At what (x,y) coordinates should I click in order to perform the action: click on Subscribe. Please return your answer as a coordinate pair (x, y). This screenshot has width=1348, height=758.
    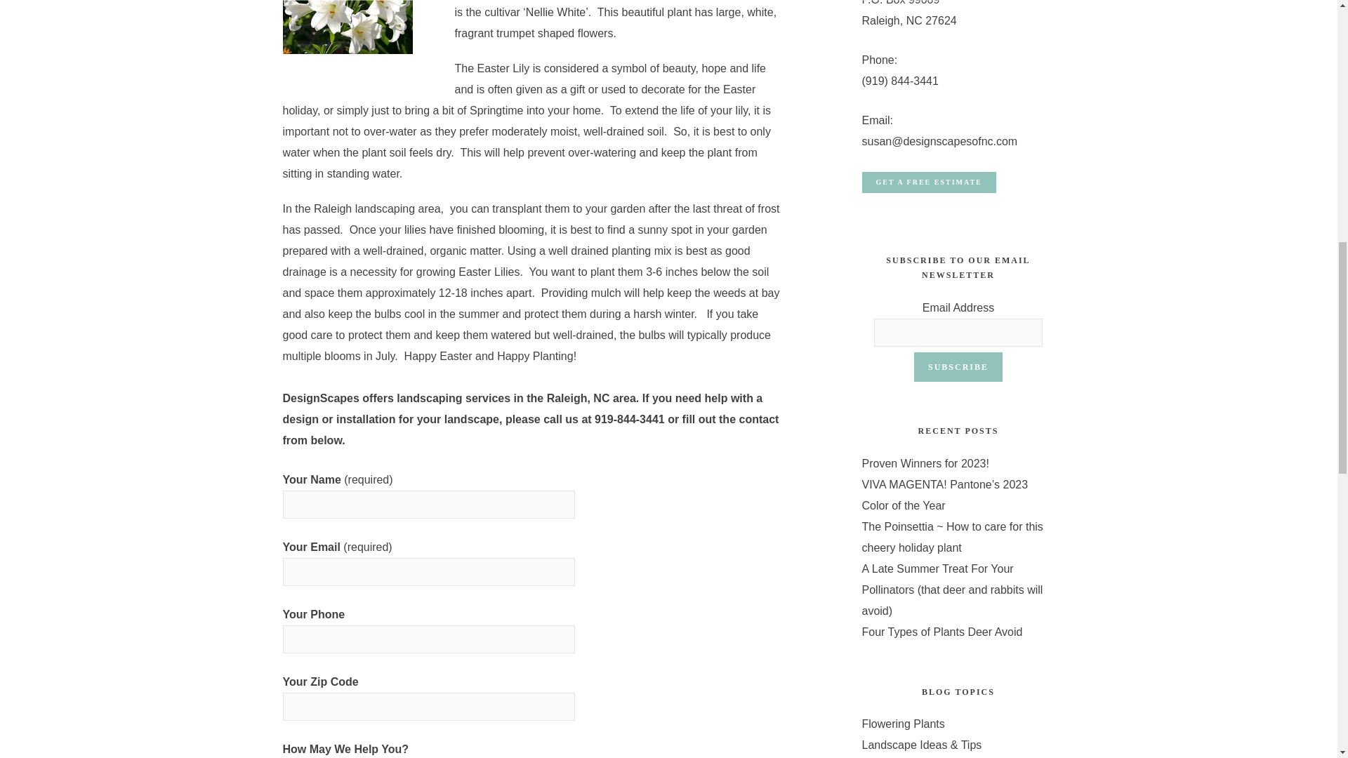
    Looking at the image, I should click on (958, 367).